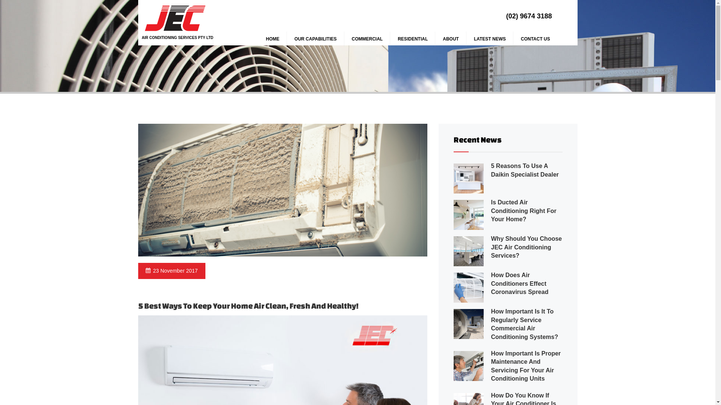  What do you see at coordinates (451, 39) in the screenshot?
I see `ABOUT` at bounding box center [451, 39].